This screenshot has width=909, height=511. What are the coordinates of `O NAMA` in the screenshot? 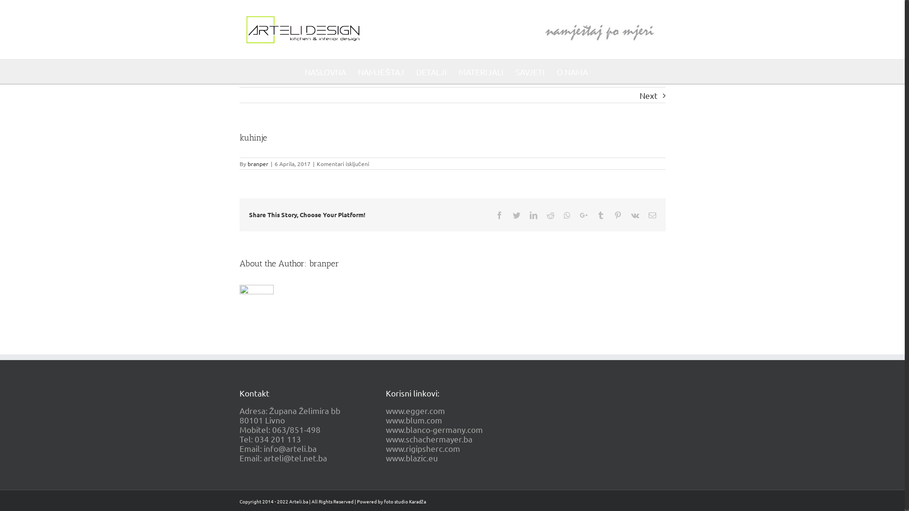 It's located at (572, 71).